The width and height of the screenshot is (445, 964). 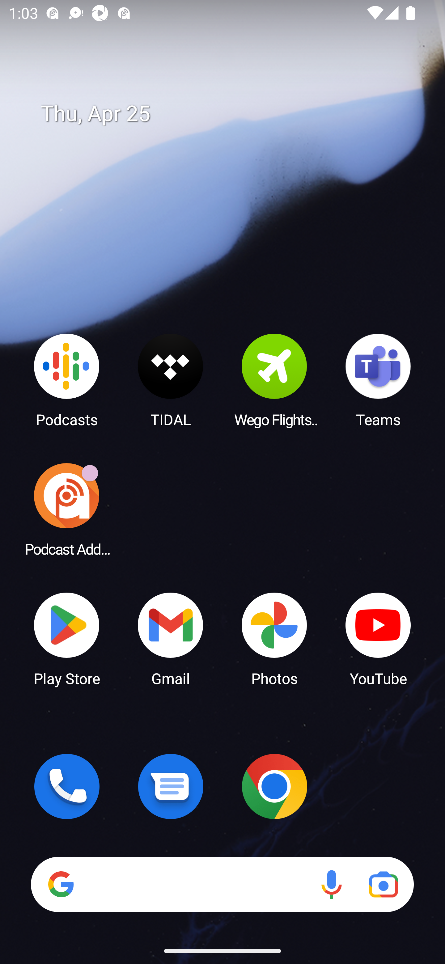 What do you see at coordinates (171, 638) in the screenshot?
I see `Gmail` at bounding box center [171, 638].